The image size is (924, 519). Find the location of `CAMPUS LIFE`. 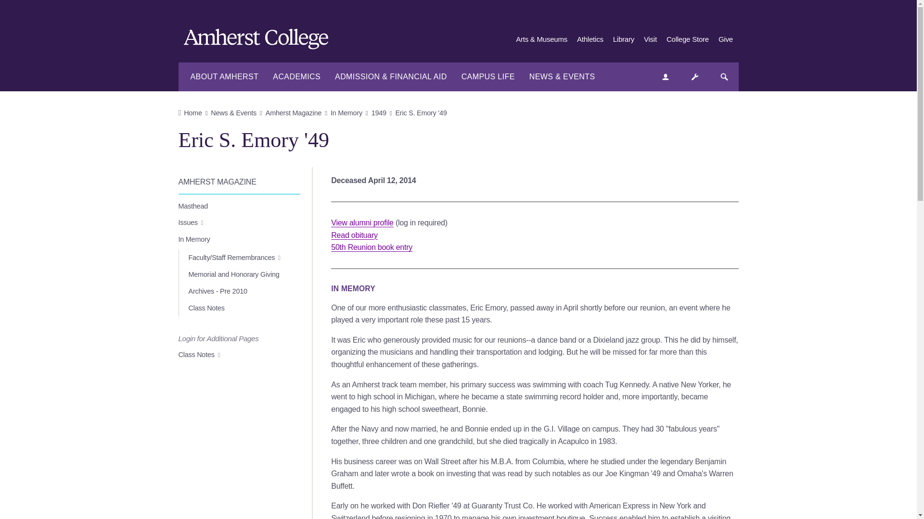

CAMPUS LIFE is located at coordinates (488, 77).